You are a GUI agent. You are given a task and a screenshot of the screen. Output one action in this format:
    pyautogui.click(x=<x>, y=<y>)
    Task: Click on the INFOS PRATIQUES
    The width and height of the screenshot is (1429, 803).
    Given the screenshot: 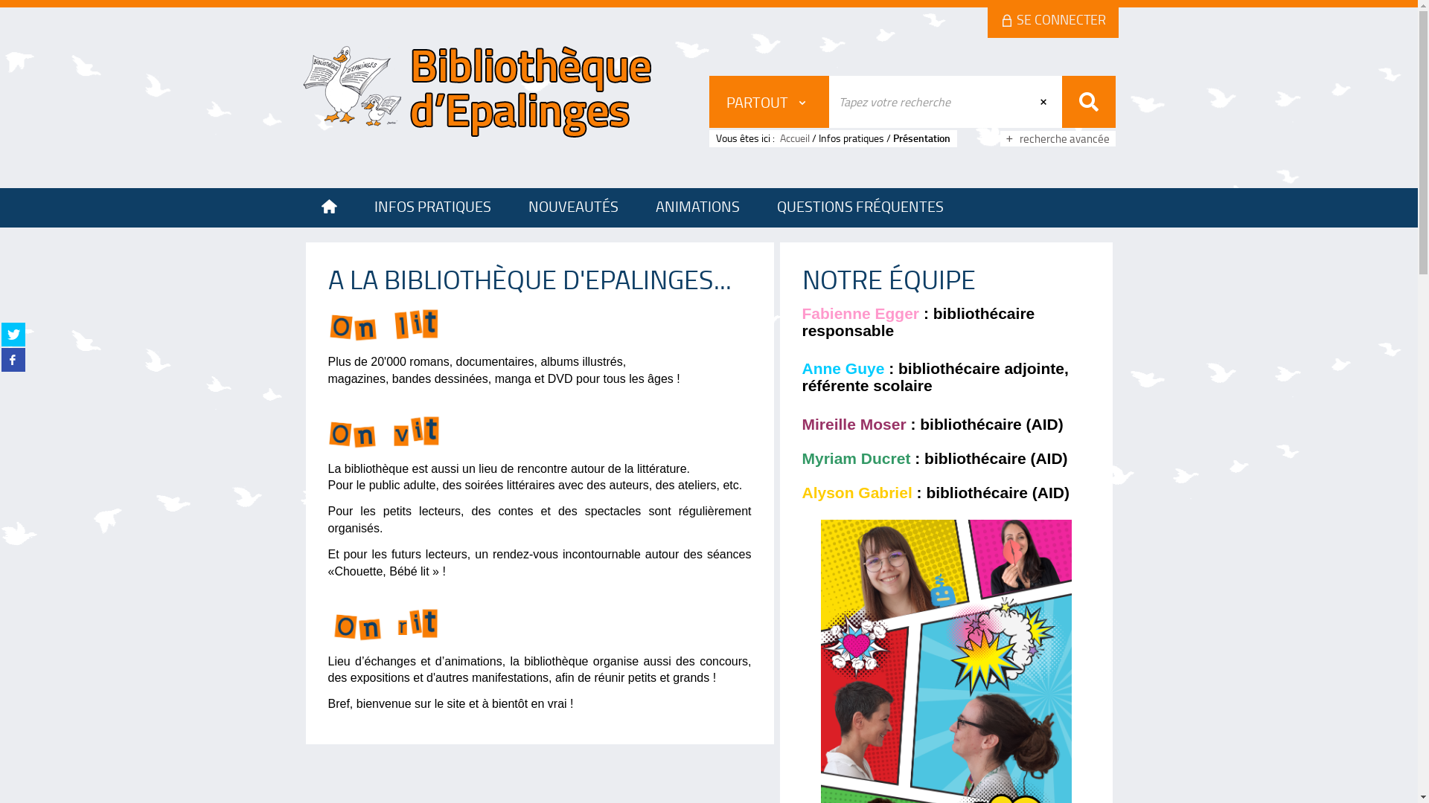 What is the action you would take?
    pyautogui.click(x=433, y=207)
    